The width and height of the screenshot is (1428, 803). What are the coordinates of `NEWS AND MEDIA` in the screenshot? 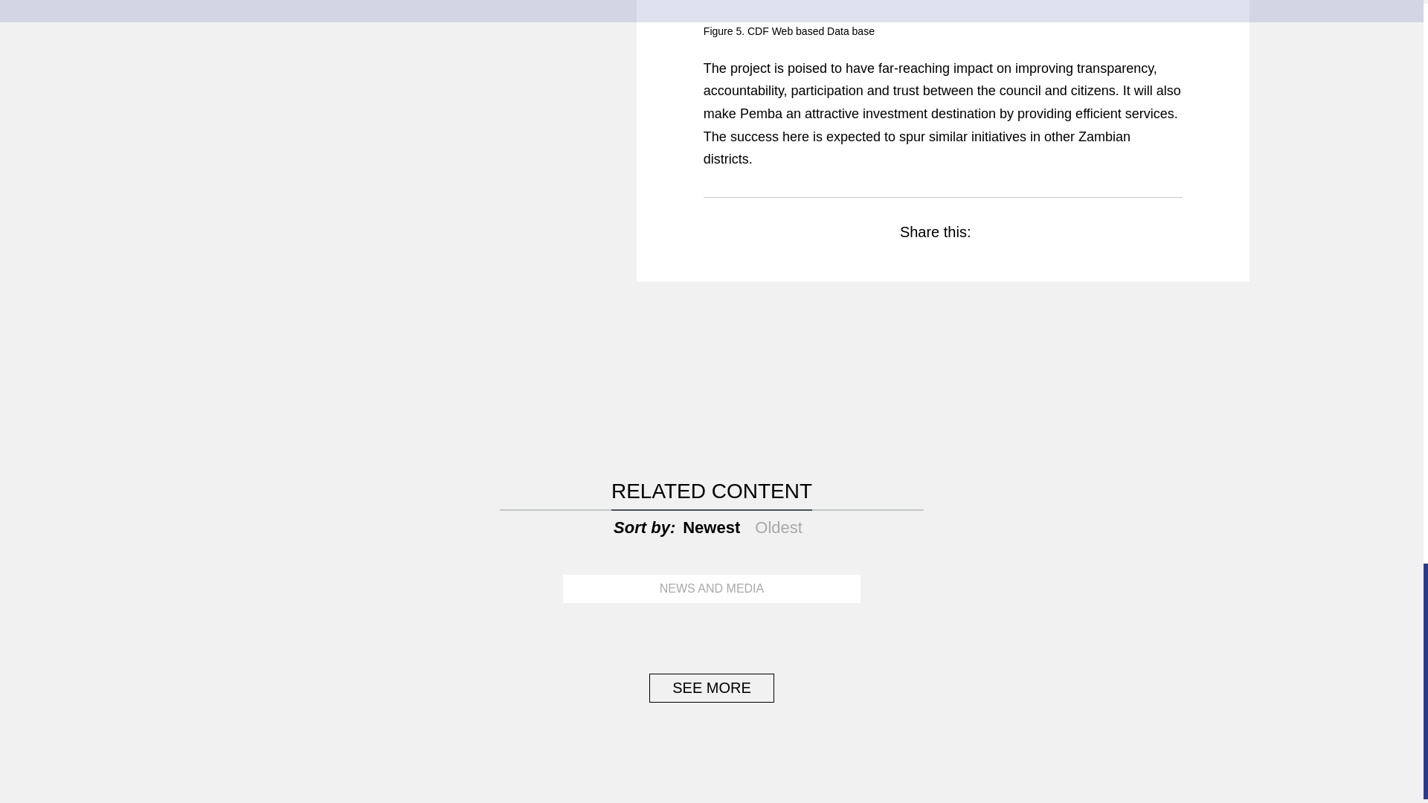 It's located at (711, 589).